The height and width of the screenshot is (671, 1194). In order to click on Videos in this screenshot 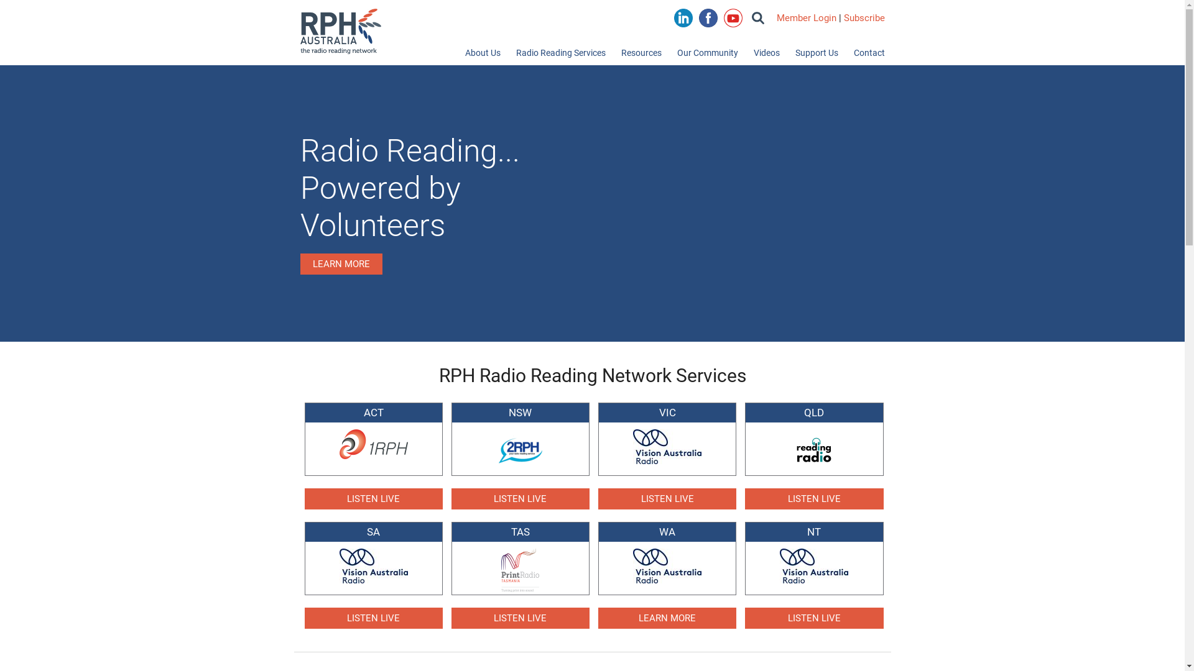, I will do `click(767, 56)`.